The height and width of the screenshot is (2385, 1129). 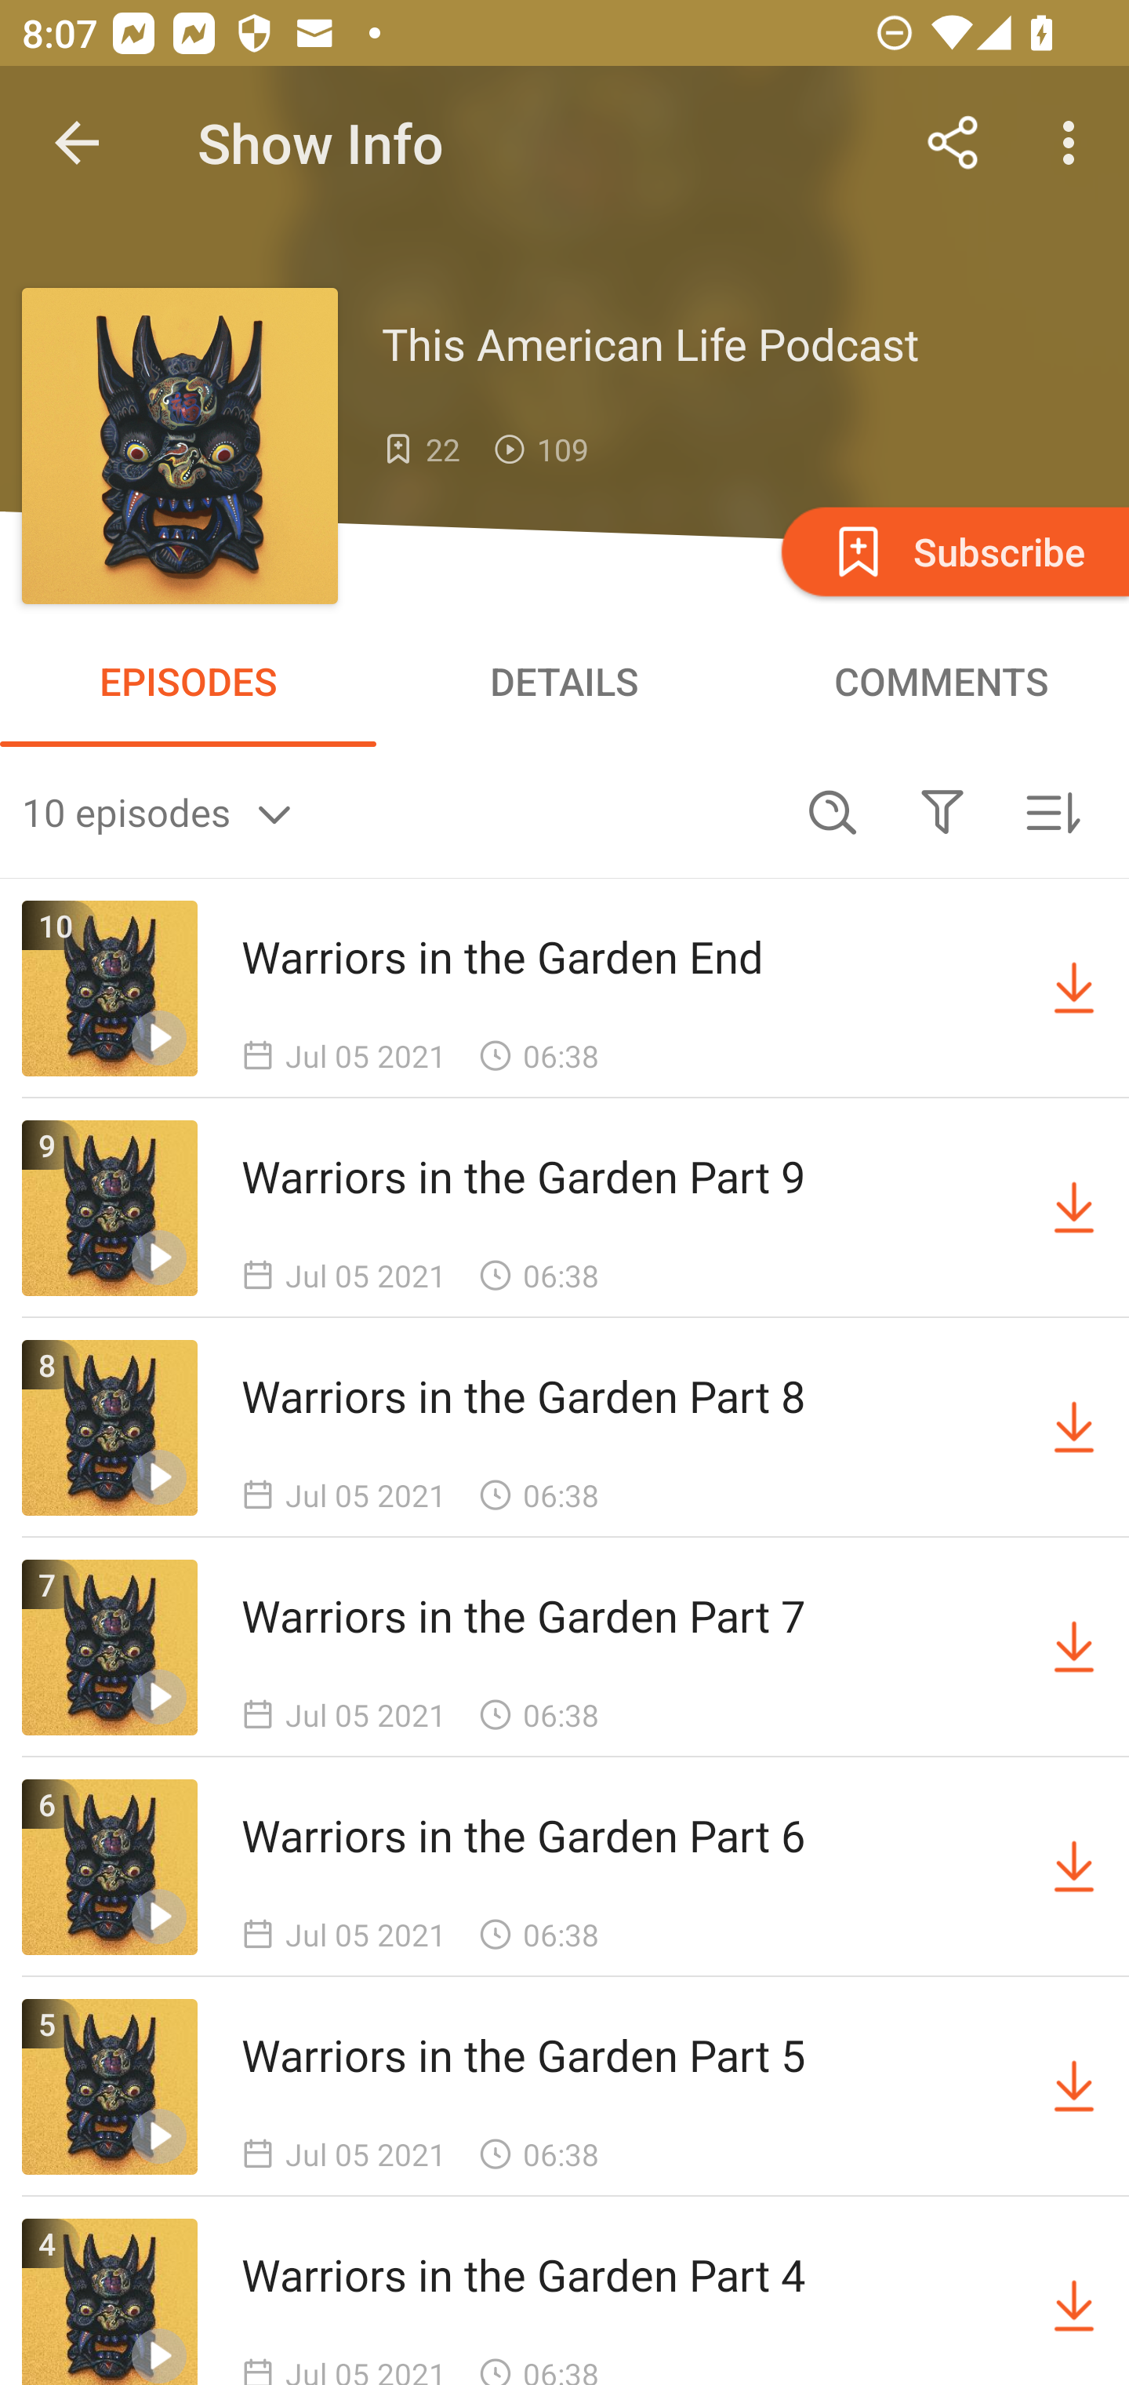 I want to click on , so click(x=942, y=811).